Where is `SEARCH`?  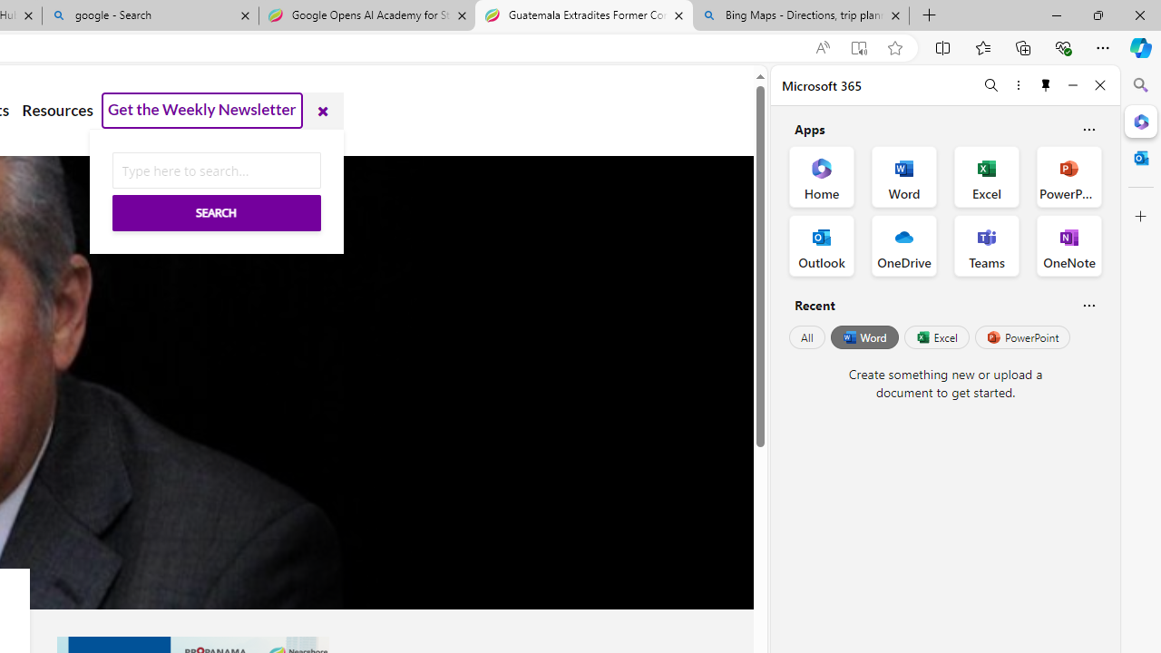
SEARCH is located at coordinates (216, 212).